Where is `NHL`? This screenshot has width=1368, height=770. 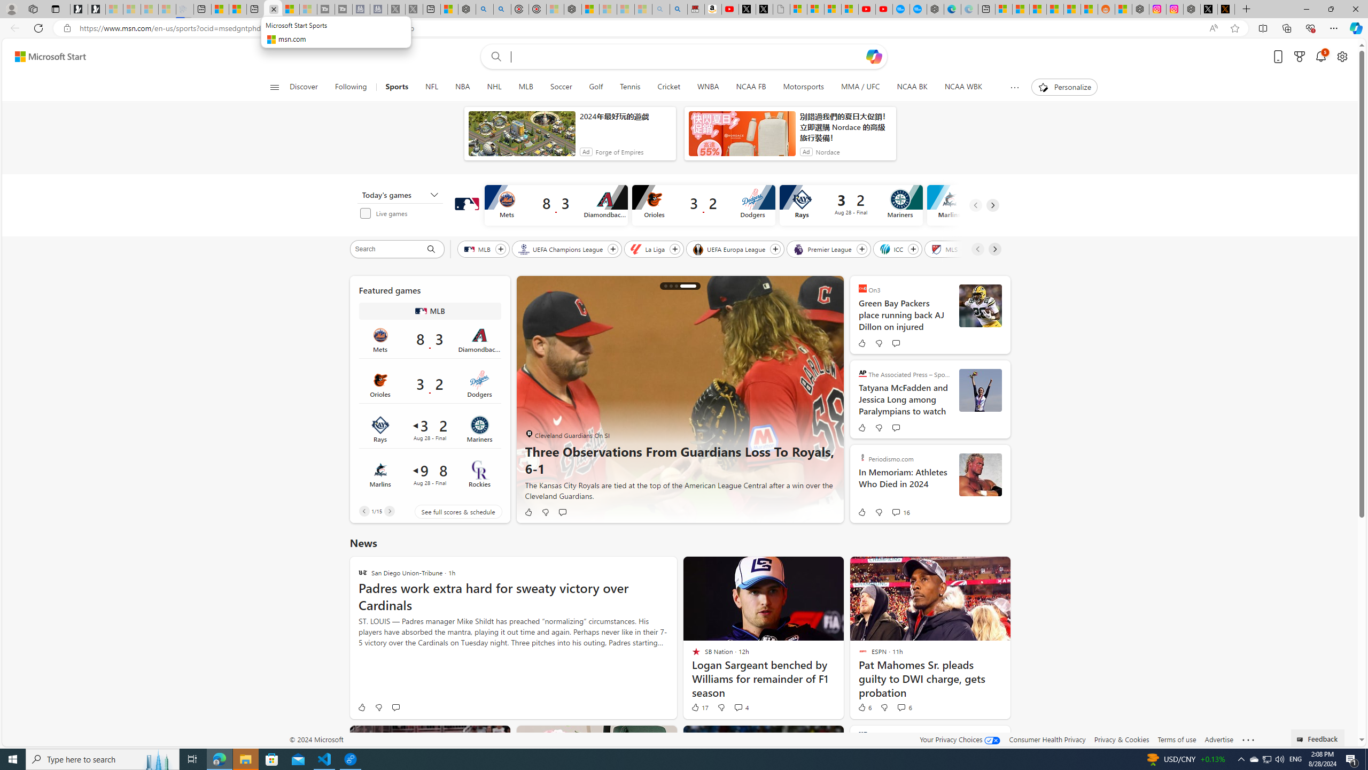 NHL is located at coordinates (494, 87).